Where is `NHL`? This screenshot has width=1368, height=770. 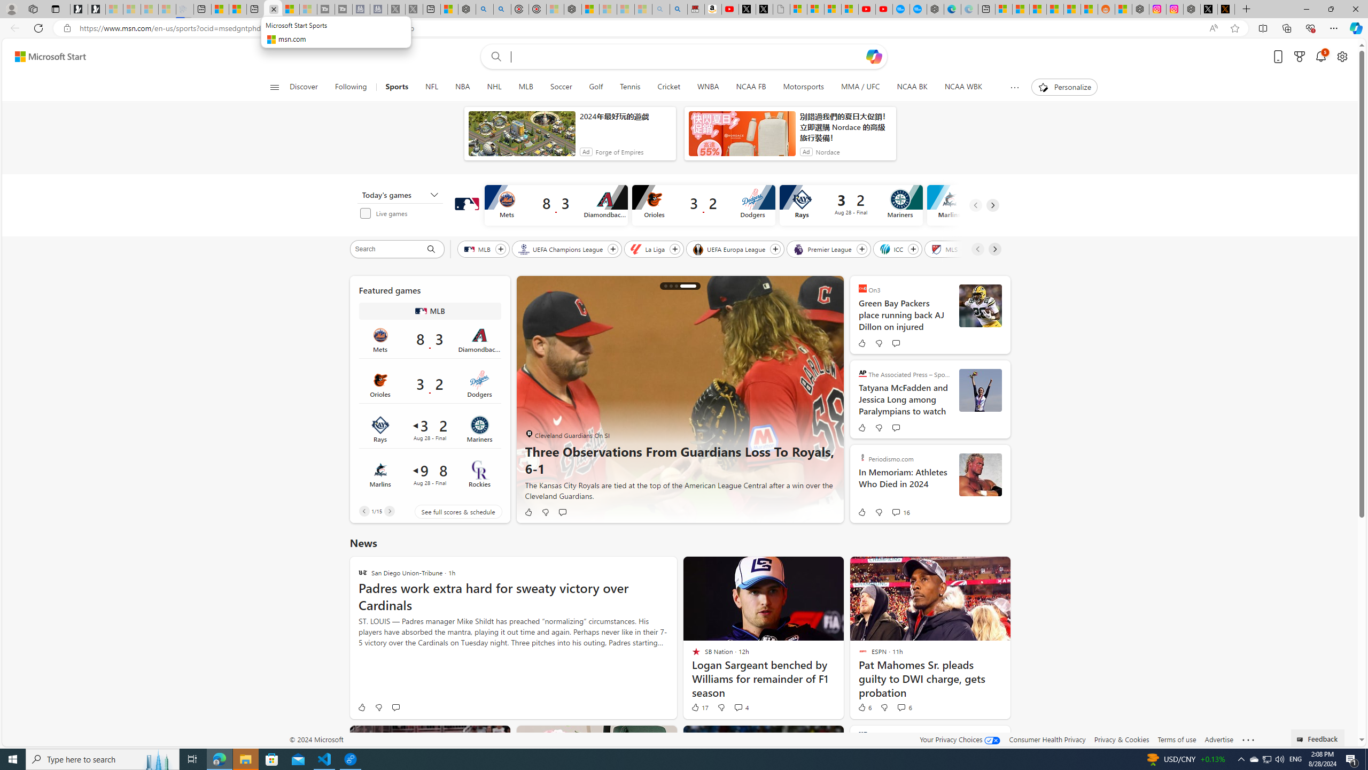 NHL is located at coordinates (494, 87).